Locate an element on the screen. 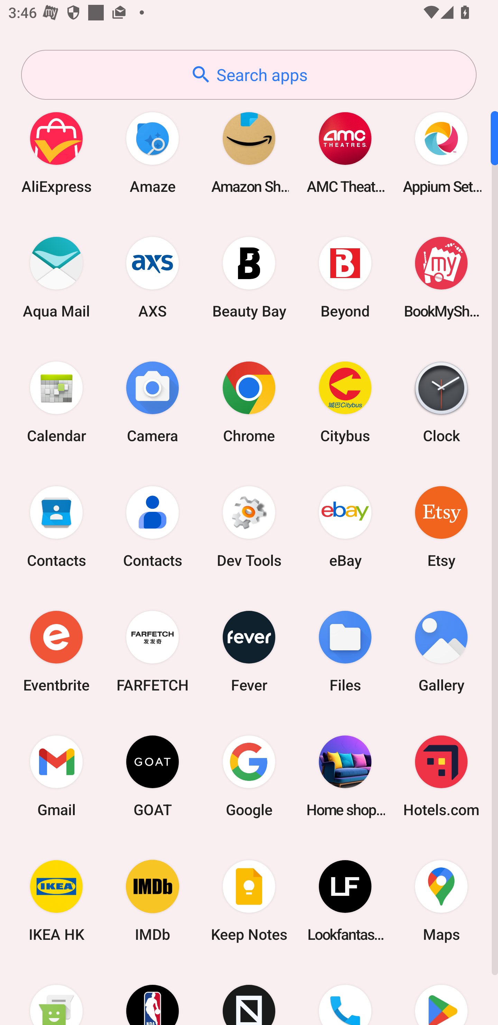  Home shopping is located at coordinates (345, 776).